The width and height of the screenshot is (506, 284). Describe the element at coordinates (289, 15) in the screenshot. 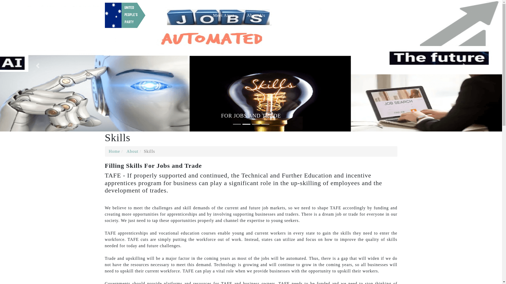

I see `Contact US` at that location.